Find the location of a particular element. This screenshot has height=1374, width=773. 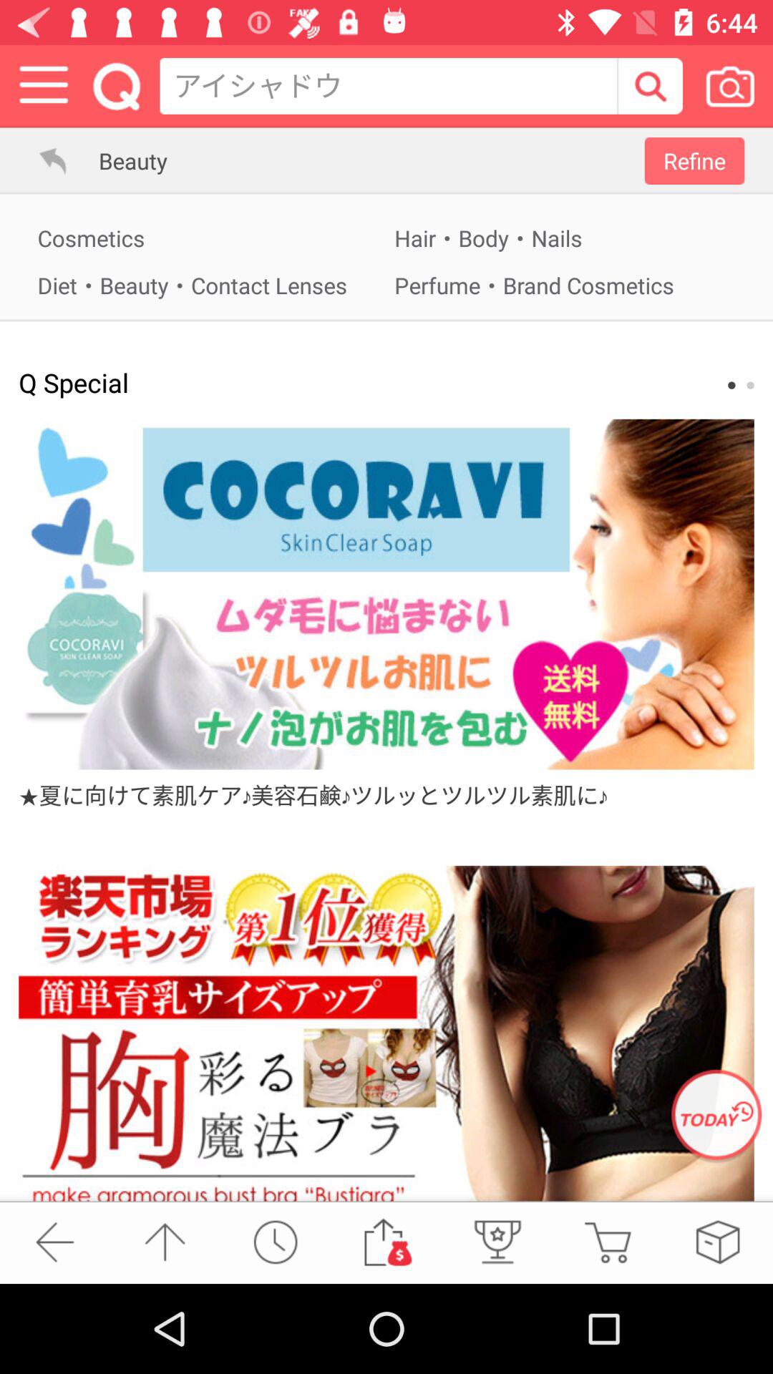

take a picture is located at coordinates (730, 86).